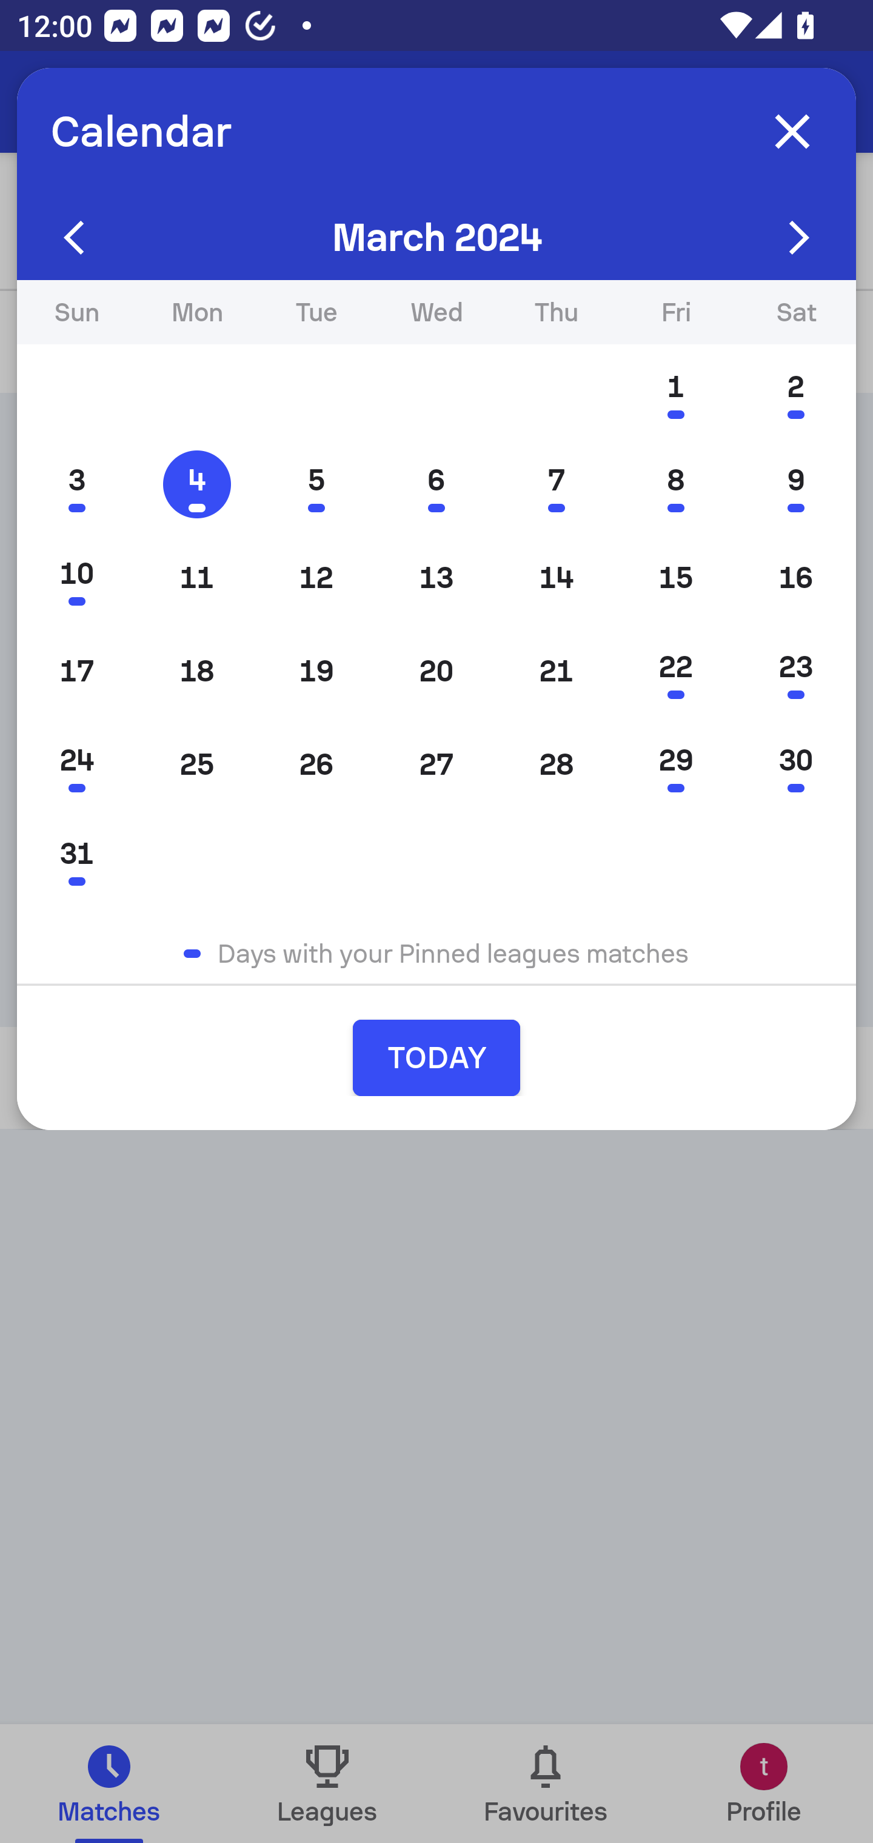 The image size is (873, 1843). What do you see at coordinates (557, 671) in the screenshot?
I see `21` at bounding box center [557, 671].